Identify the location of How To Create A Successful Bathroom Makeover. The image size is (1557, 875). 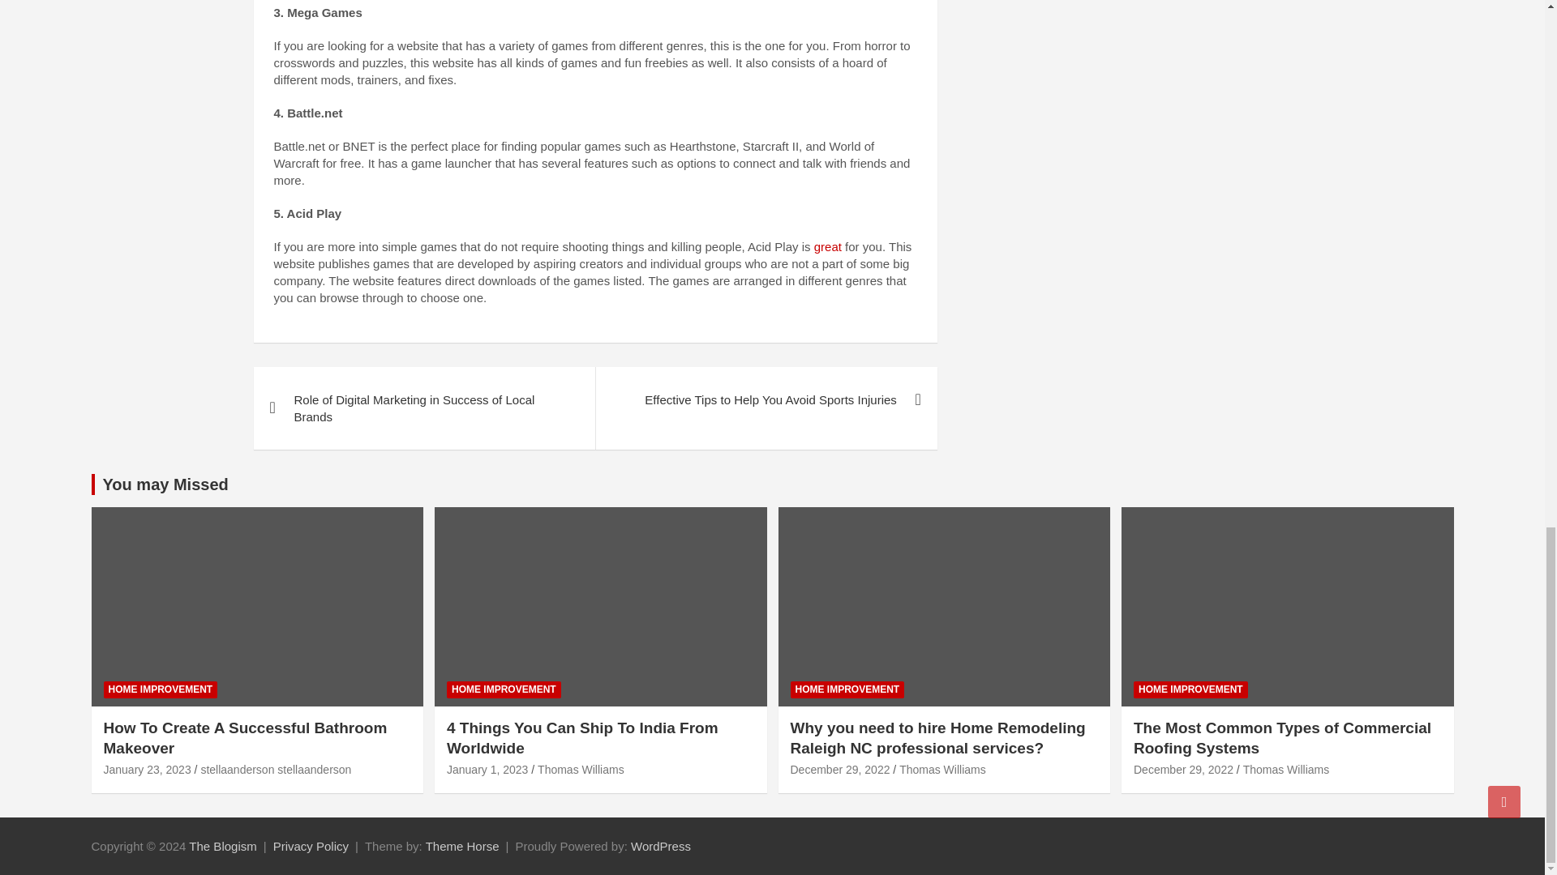
(148, 769).